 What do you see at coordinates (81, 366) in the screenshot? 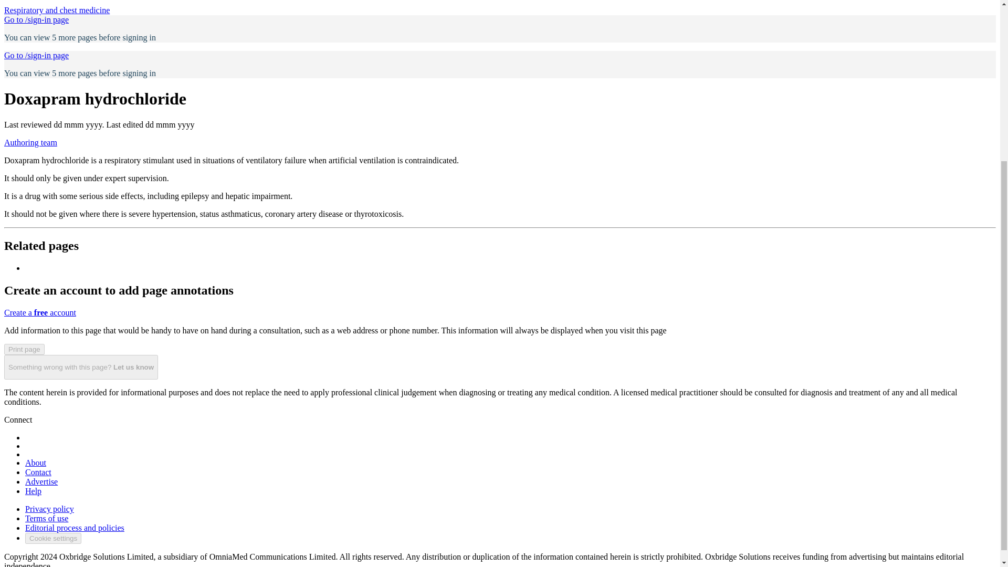
I see `Something wrong with this page? Let us know` at bounding box center [81, 366].